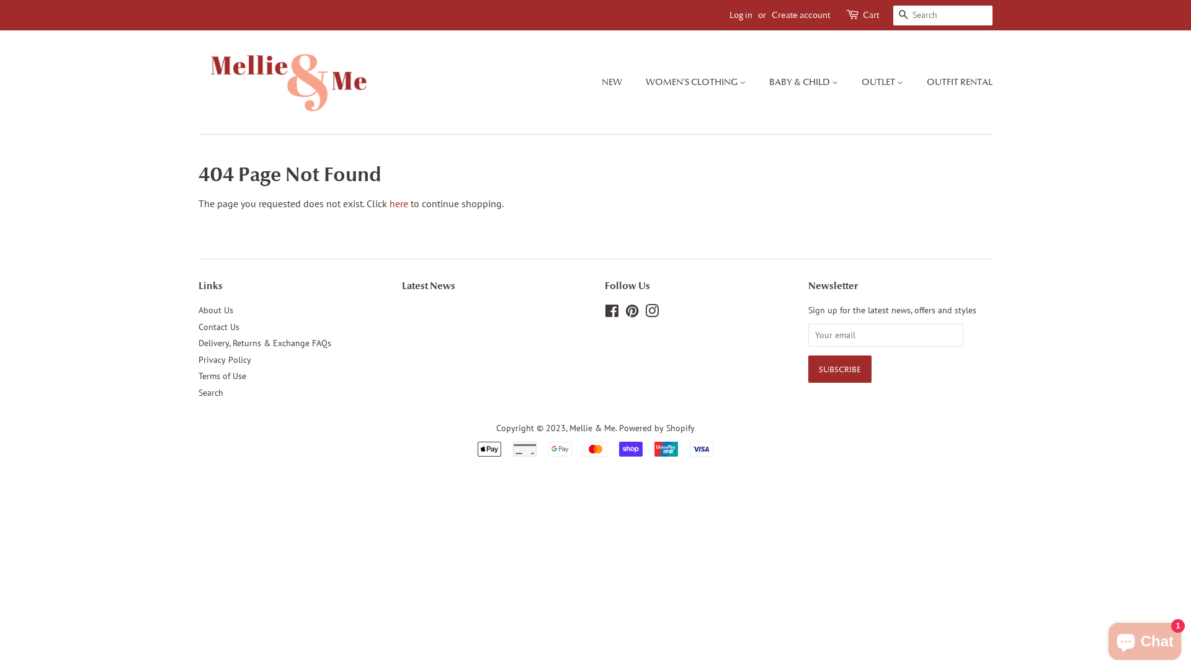 The image size is (1191, 670). What do you see at coordinates (219, 327) in the screenshot?
I see `Contact Us` at bounding box center [219, 327].